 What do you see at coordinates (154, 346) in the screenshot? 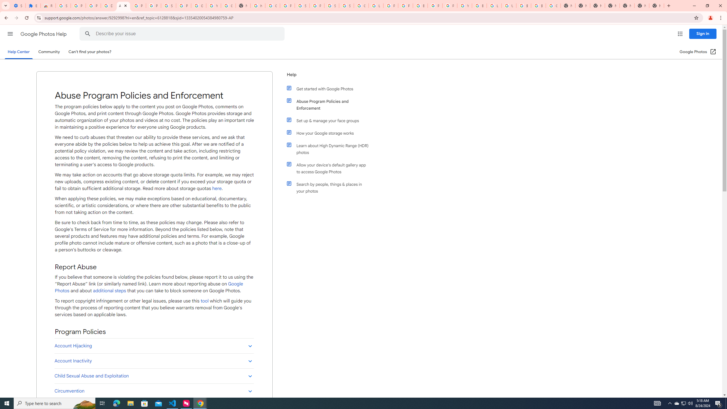
I see `Account Hijacking` at bounding box center [154, 346].